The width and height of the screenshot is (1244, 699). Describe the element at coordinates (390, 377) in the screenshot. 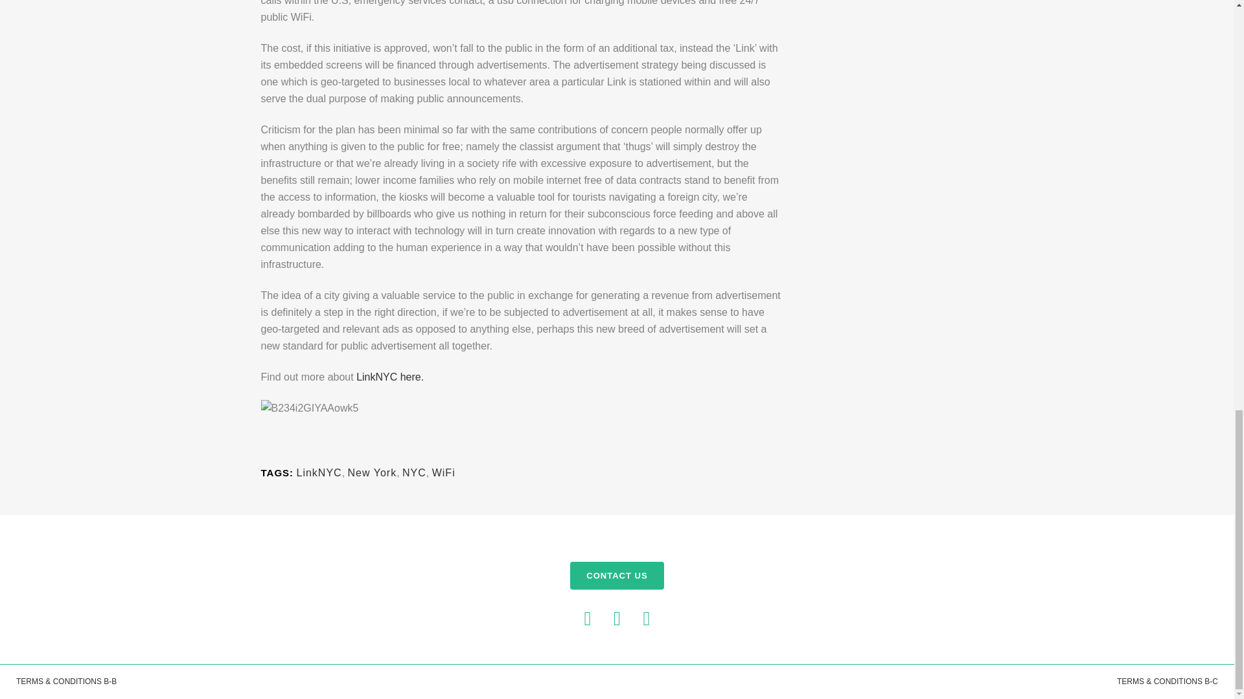

I see `LinkNYC here.` at that location.